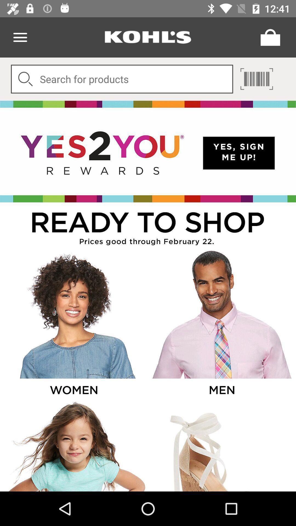  I want to click on sign up in kohl 's button, so click(148, 151).